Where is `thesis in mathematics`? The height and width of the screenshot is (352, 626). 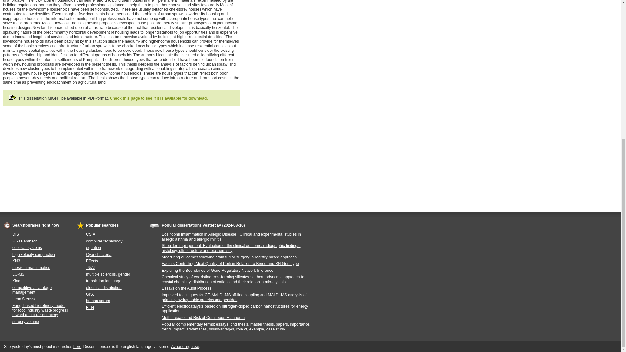
thesis in mathematics is located at coordinates (31, 268).